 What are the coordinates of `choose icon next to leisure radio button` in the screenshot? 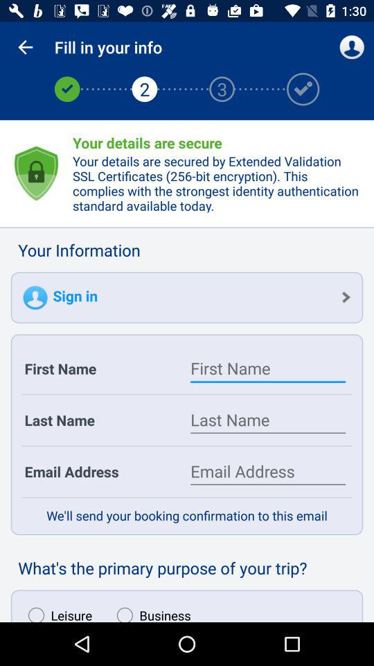 It's located at (150, 611).